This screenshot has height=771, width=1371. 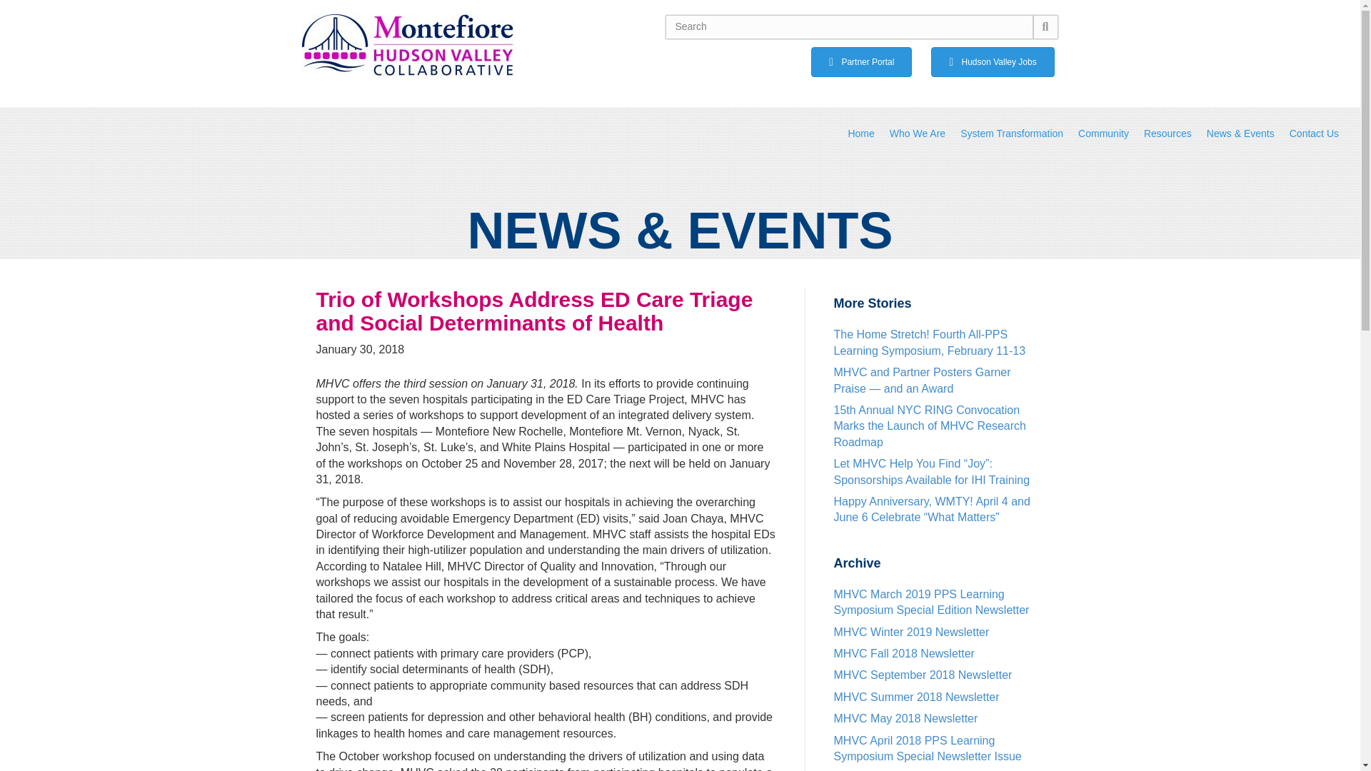 What do you see at coordinates (1045, 27) in the screenshot?
I see `Submit` at bounding box center [1045, 27].